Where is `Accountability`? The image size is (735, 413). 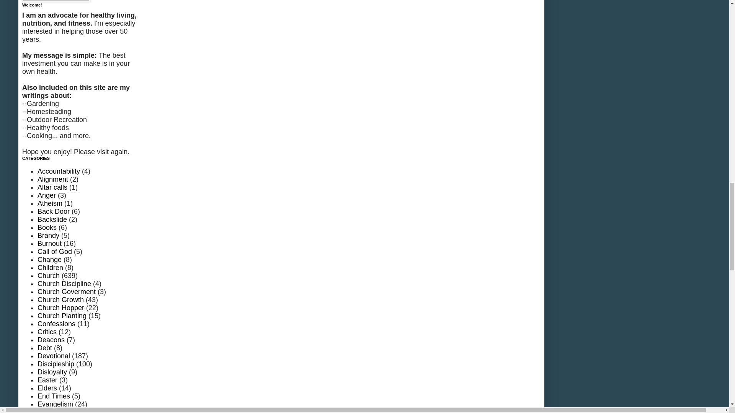 Accountability is located at coordinates (59, 171).